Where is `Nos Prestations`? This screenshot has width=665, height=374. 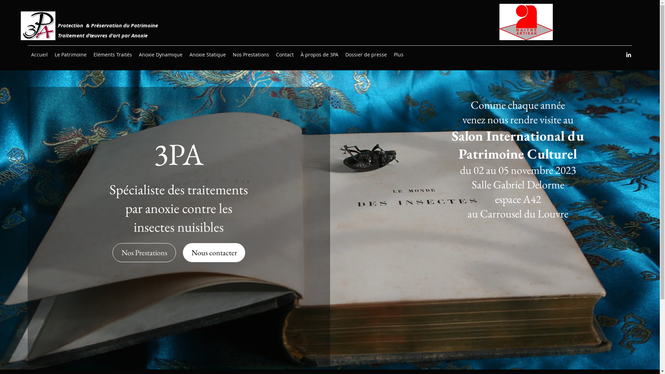
Nos Prestations is located at coordinates (144, 253).